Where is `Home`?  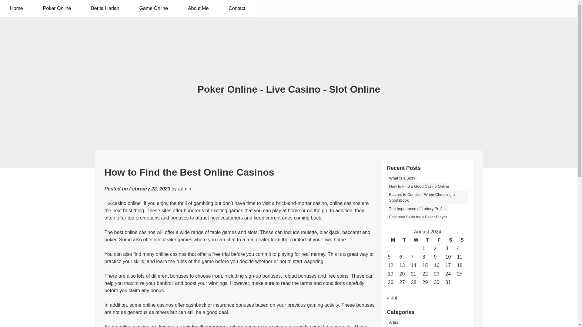 Home is located at coordinates (16, 8).